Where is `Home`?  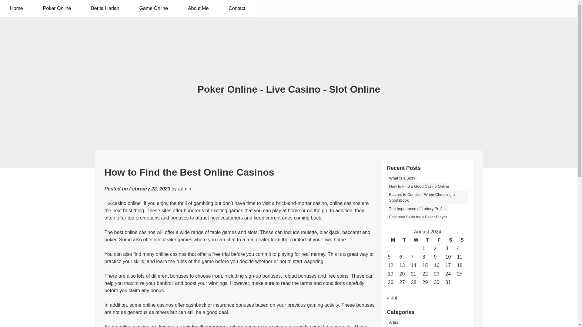 Home is located at coordinates (16, 8).